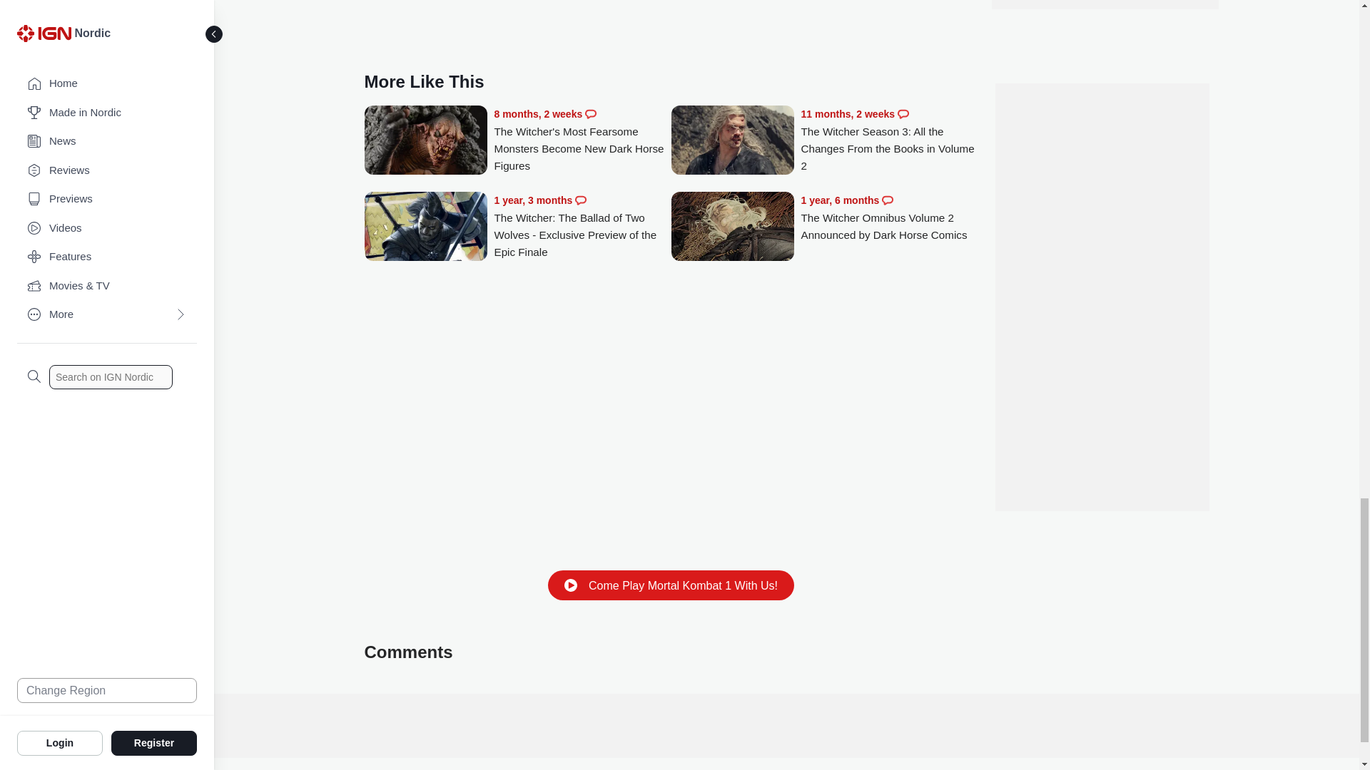 This screenshot has height=770, width=1370. I want to click on 3rd party ad content, so click(786, 726).